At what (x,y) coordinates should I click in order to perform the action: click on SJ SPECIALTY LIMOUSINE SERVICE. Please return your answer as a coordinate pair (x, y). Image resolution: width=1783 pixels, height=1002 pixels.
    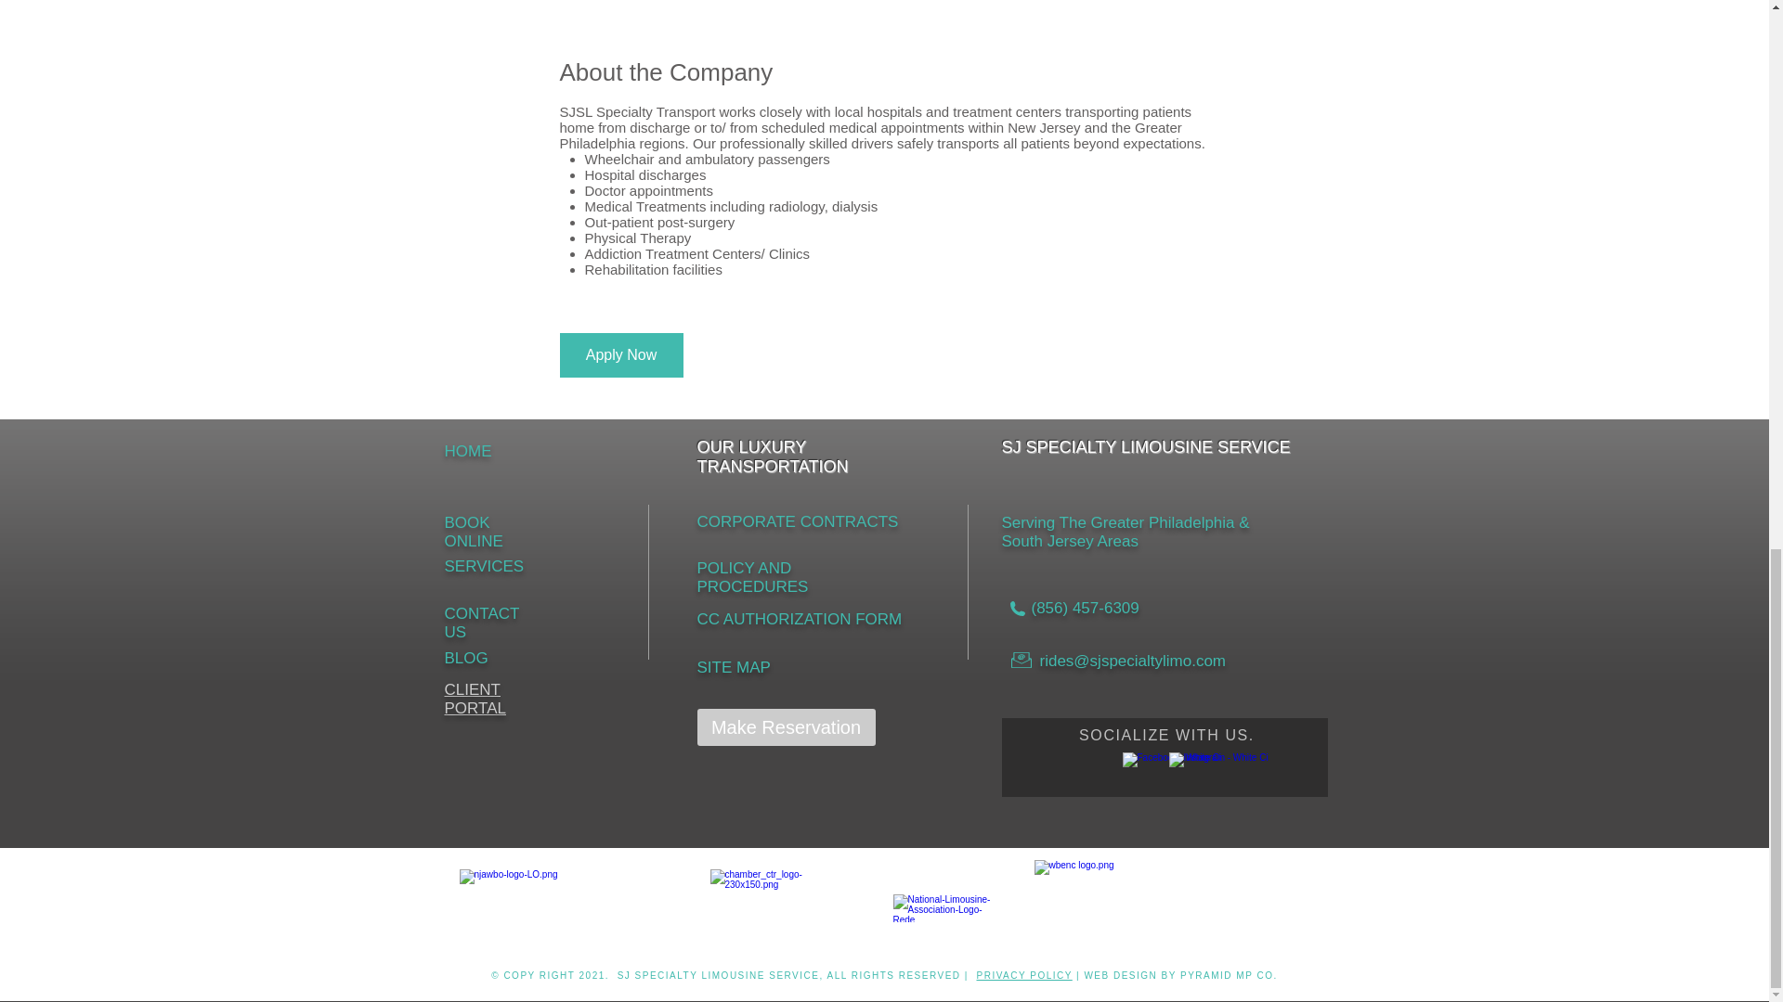
    Looking at the image, I should click on (719, 976).